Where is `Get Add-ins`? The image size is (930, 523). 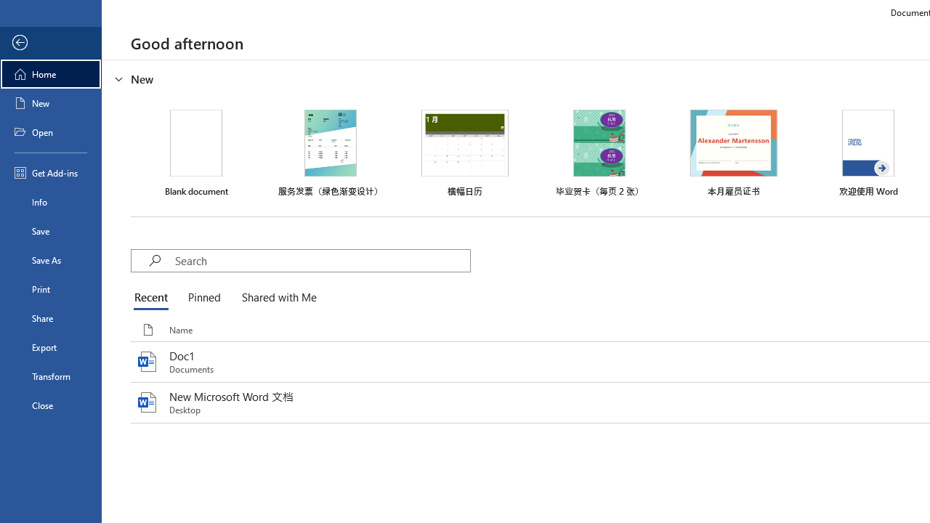
Get Add-ins is located at coordinates (51, 173).